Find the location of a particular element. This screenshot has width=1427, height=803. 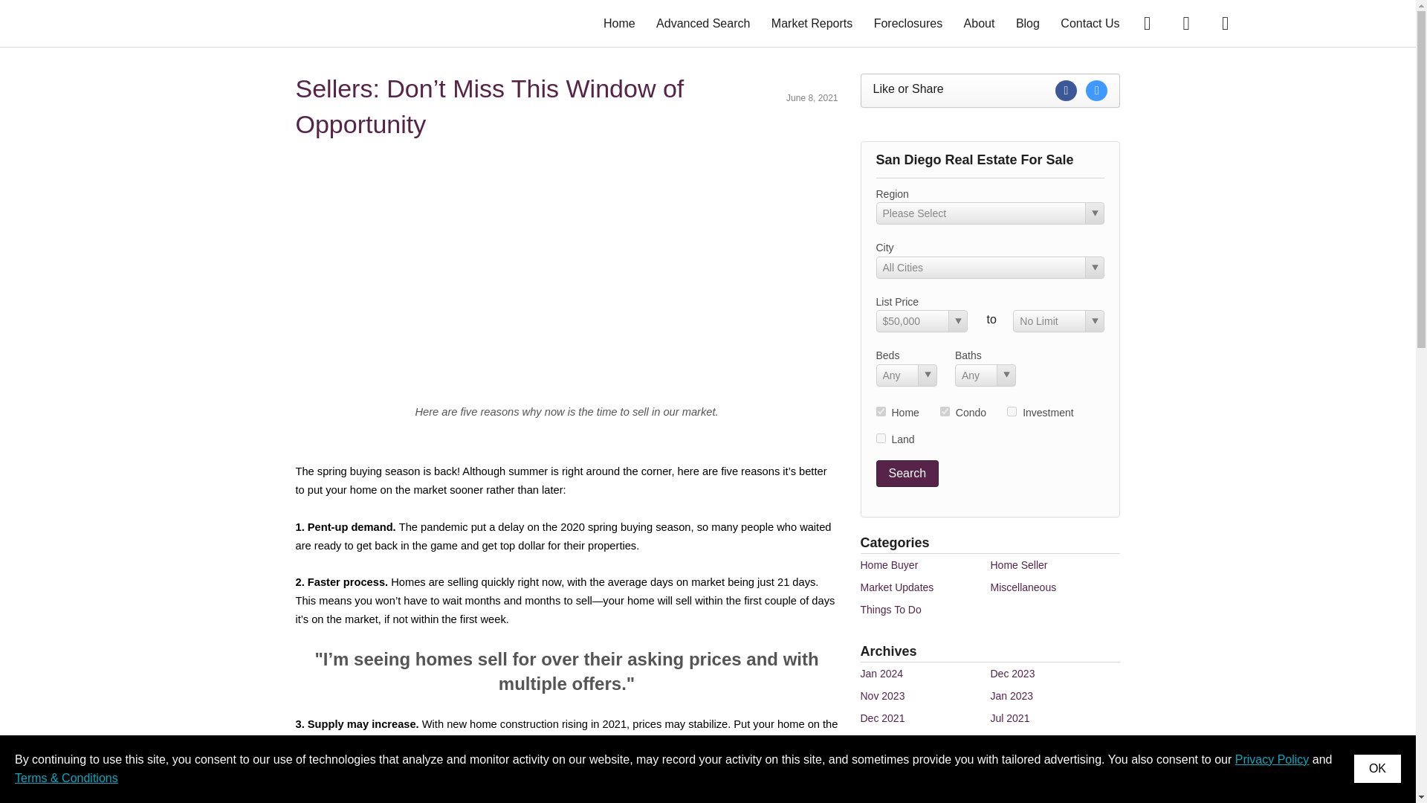

Search is located at coordinates (907, 473).